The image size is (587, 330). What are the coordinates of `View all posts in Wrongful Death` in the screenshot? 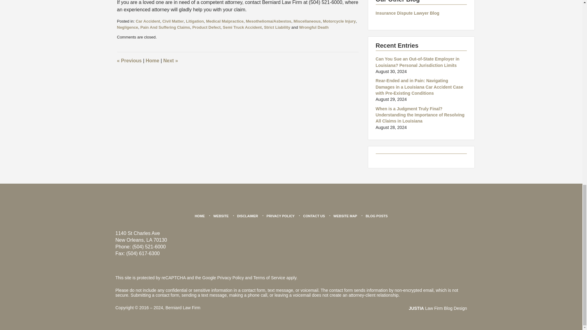 It's located at (314, 28).